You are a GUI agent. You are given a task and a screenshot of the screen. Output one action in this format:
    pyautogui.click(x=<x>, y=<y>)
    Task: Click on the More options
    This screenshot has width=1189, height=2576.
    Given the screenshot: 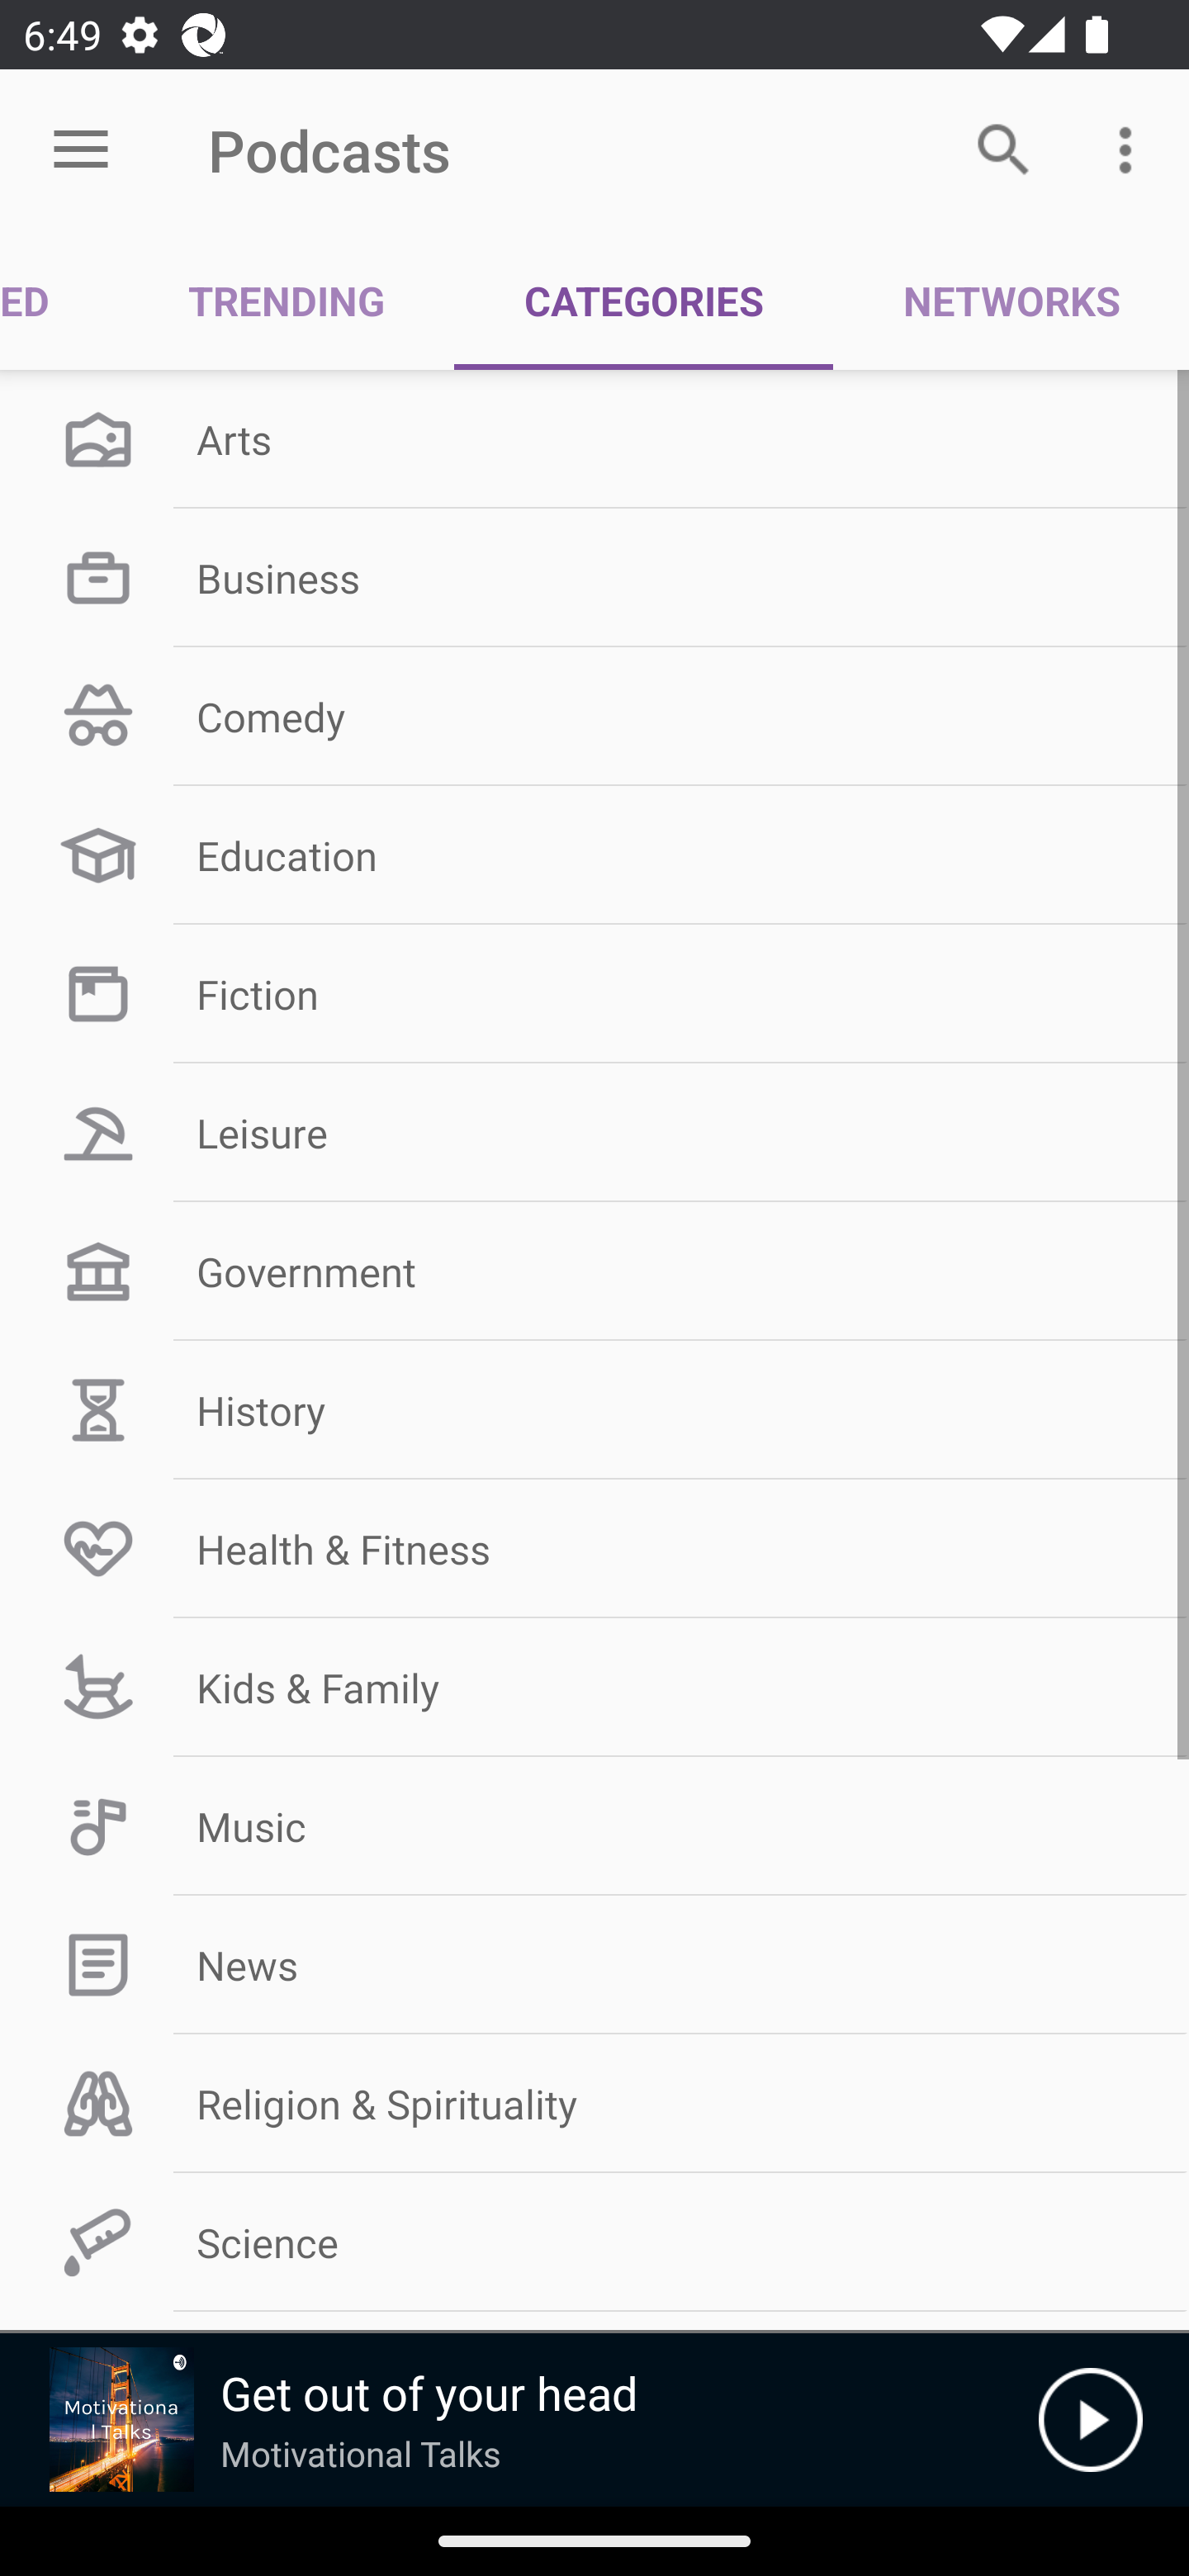 What is the action you would take?
    pyautogui.click(x=1131, y=149)
    